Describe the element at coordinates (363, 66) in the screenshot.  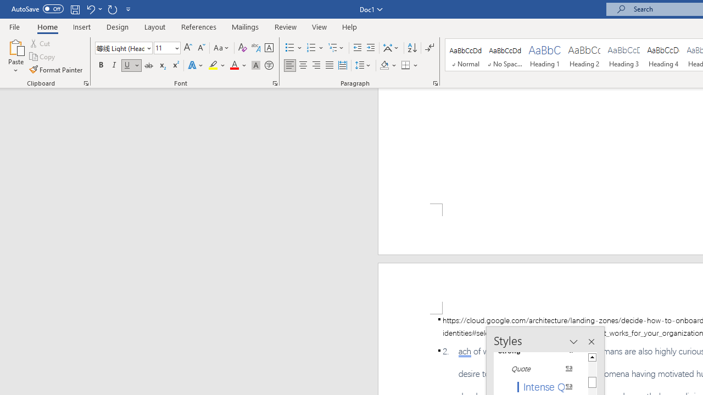
I see `Line and Paragraph Spacing` at that location.